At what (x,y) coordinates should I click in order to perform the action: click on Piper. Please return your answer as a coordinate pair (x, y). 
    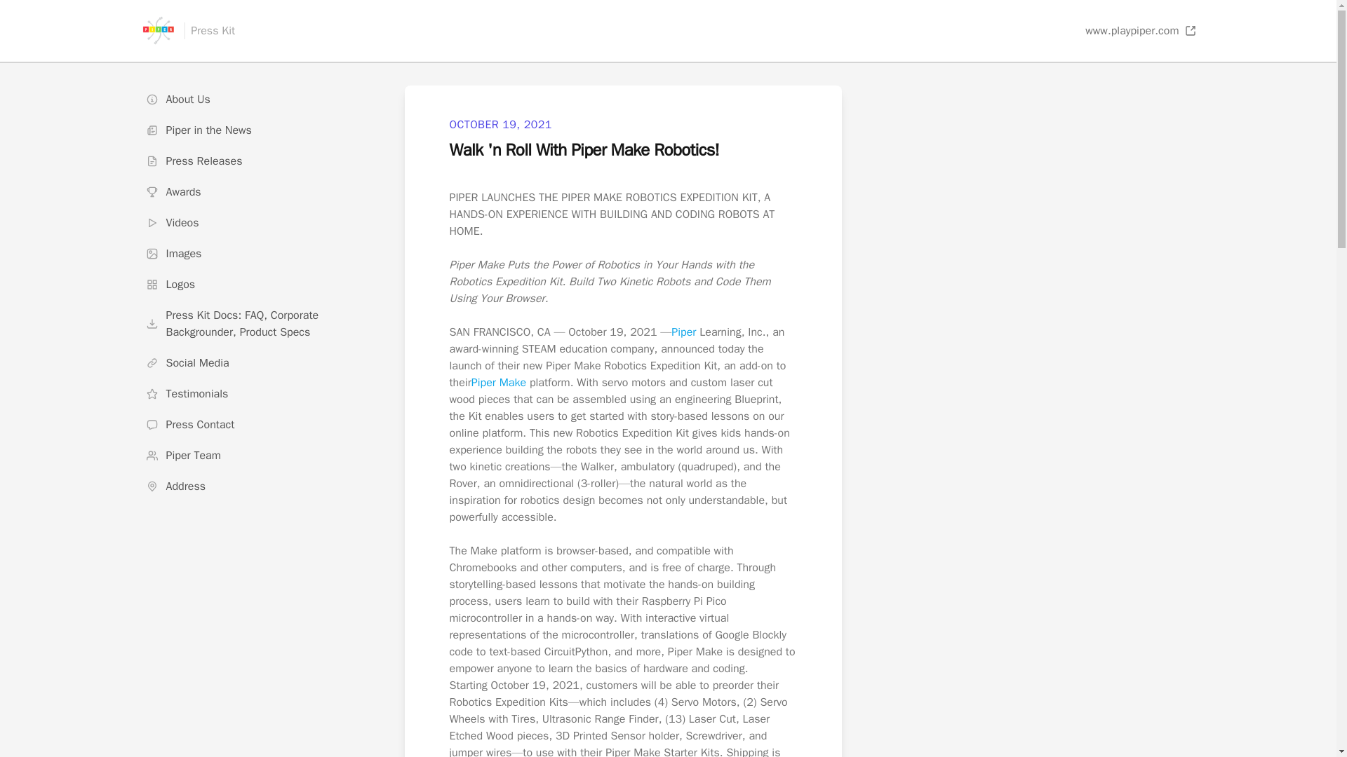
    Looking at the image, I should click on (683, 332).